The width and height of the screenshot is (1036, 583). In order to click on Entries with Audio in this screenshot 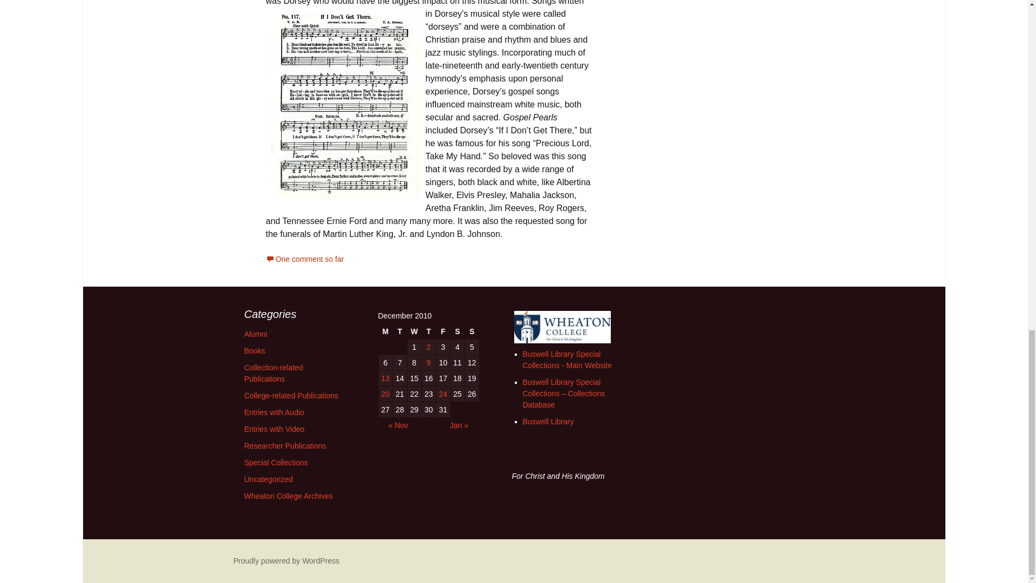, I will do `click(273, 412)`.